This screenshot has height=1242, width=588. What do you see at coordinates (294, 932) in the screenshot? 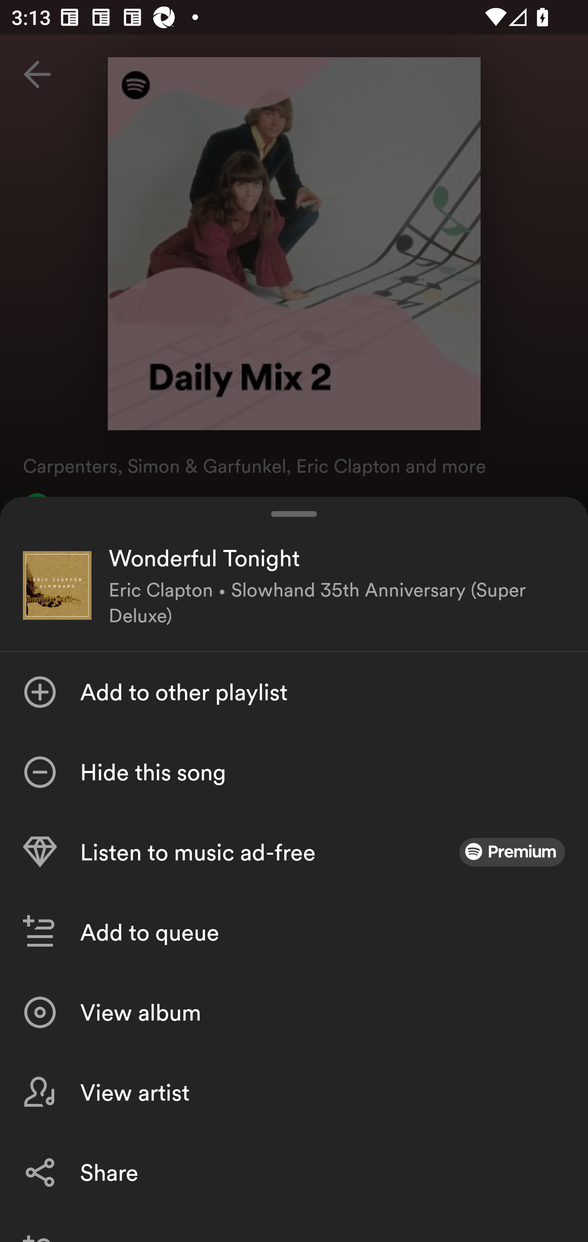
I see `Add to queue` at bounding box center [294, 932].